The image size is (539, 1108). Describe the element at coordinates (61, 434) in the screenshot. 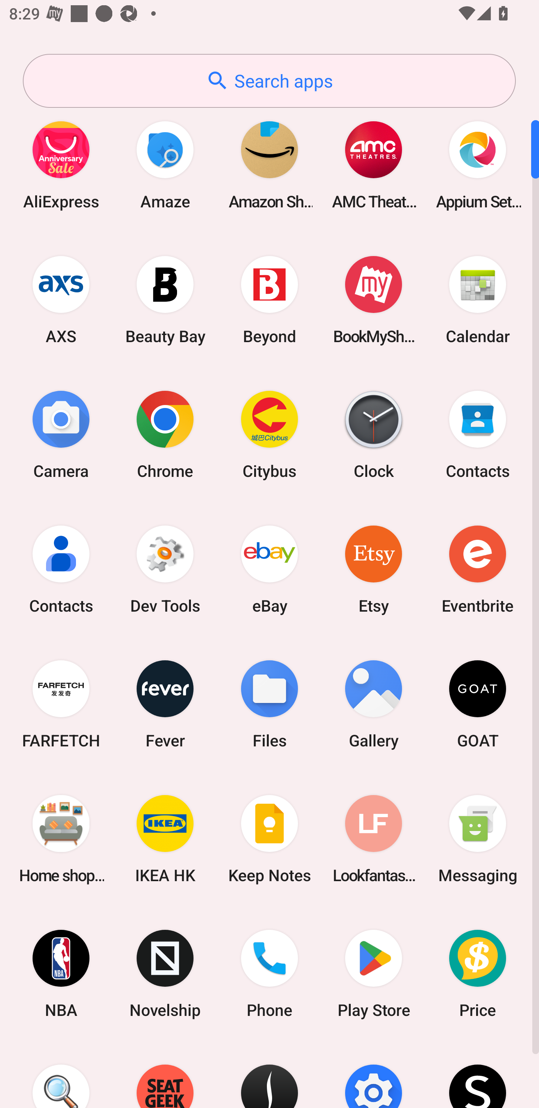

I see `Camera` at that location.